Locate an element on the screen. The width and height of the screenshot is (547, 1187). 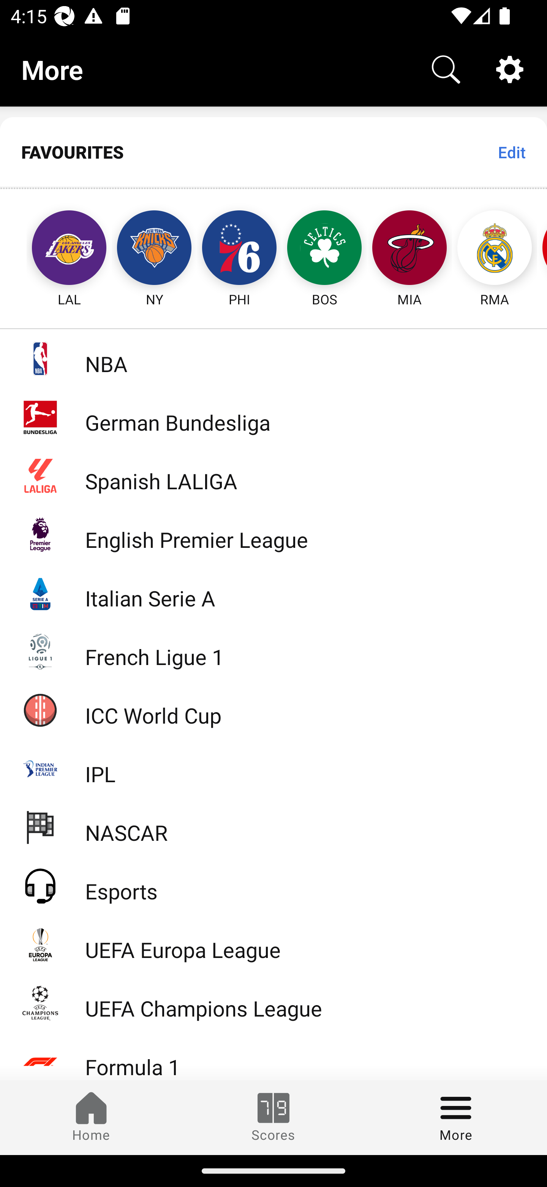
LAL Los Angeles Lakers is located at coordinates (55, 249).